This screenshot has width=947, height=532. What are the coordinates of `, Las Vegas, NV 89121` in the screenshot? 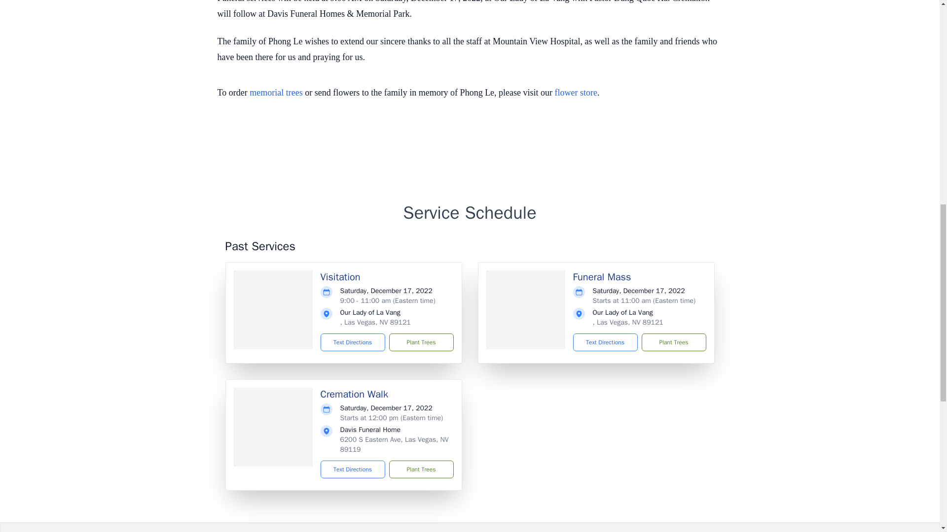 It's located at (628, 322).